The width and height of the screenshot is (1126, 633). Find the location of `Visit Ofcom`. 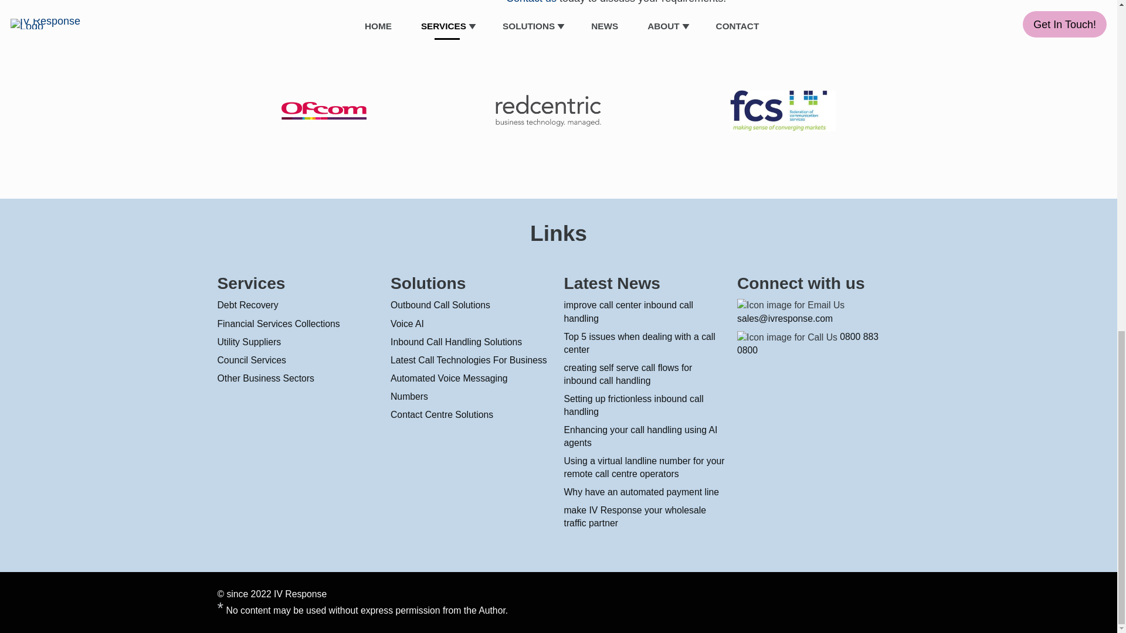

Visit Ofcom is located at coordinates (324, 116).